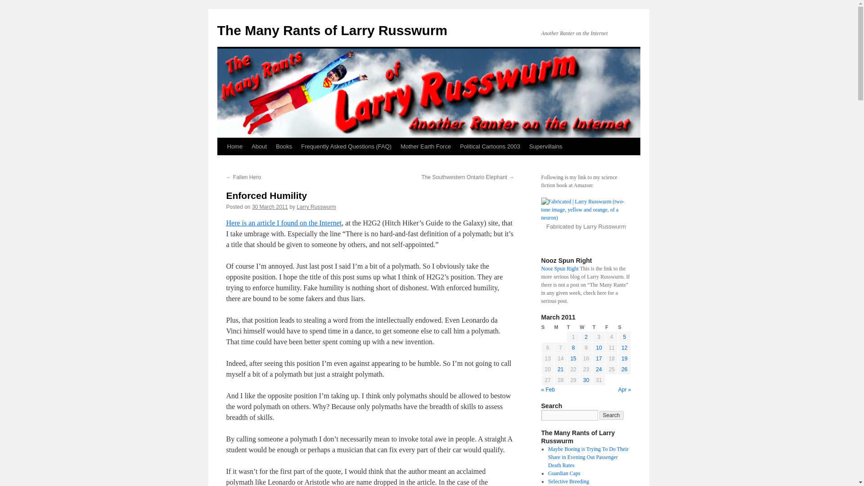 This screenshot has height=486, width=864. What do you see at coordinates (625, 327) in the screenshot?
I see `Saturday` at bounding box center [625, 327].